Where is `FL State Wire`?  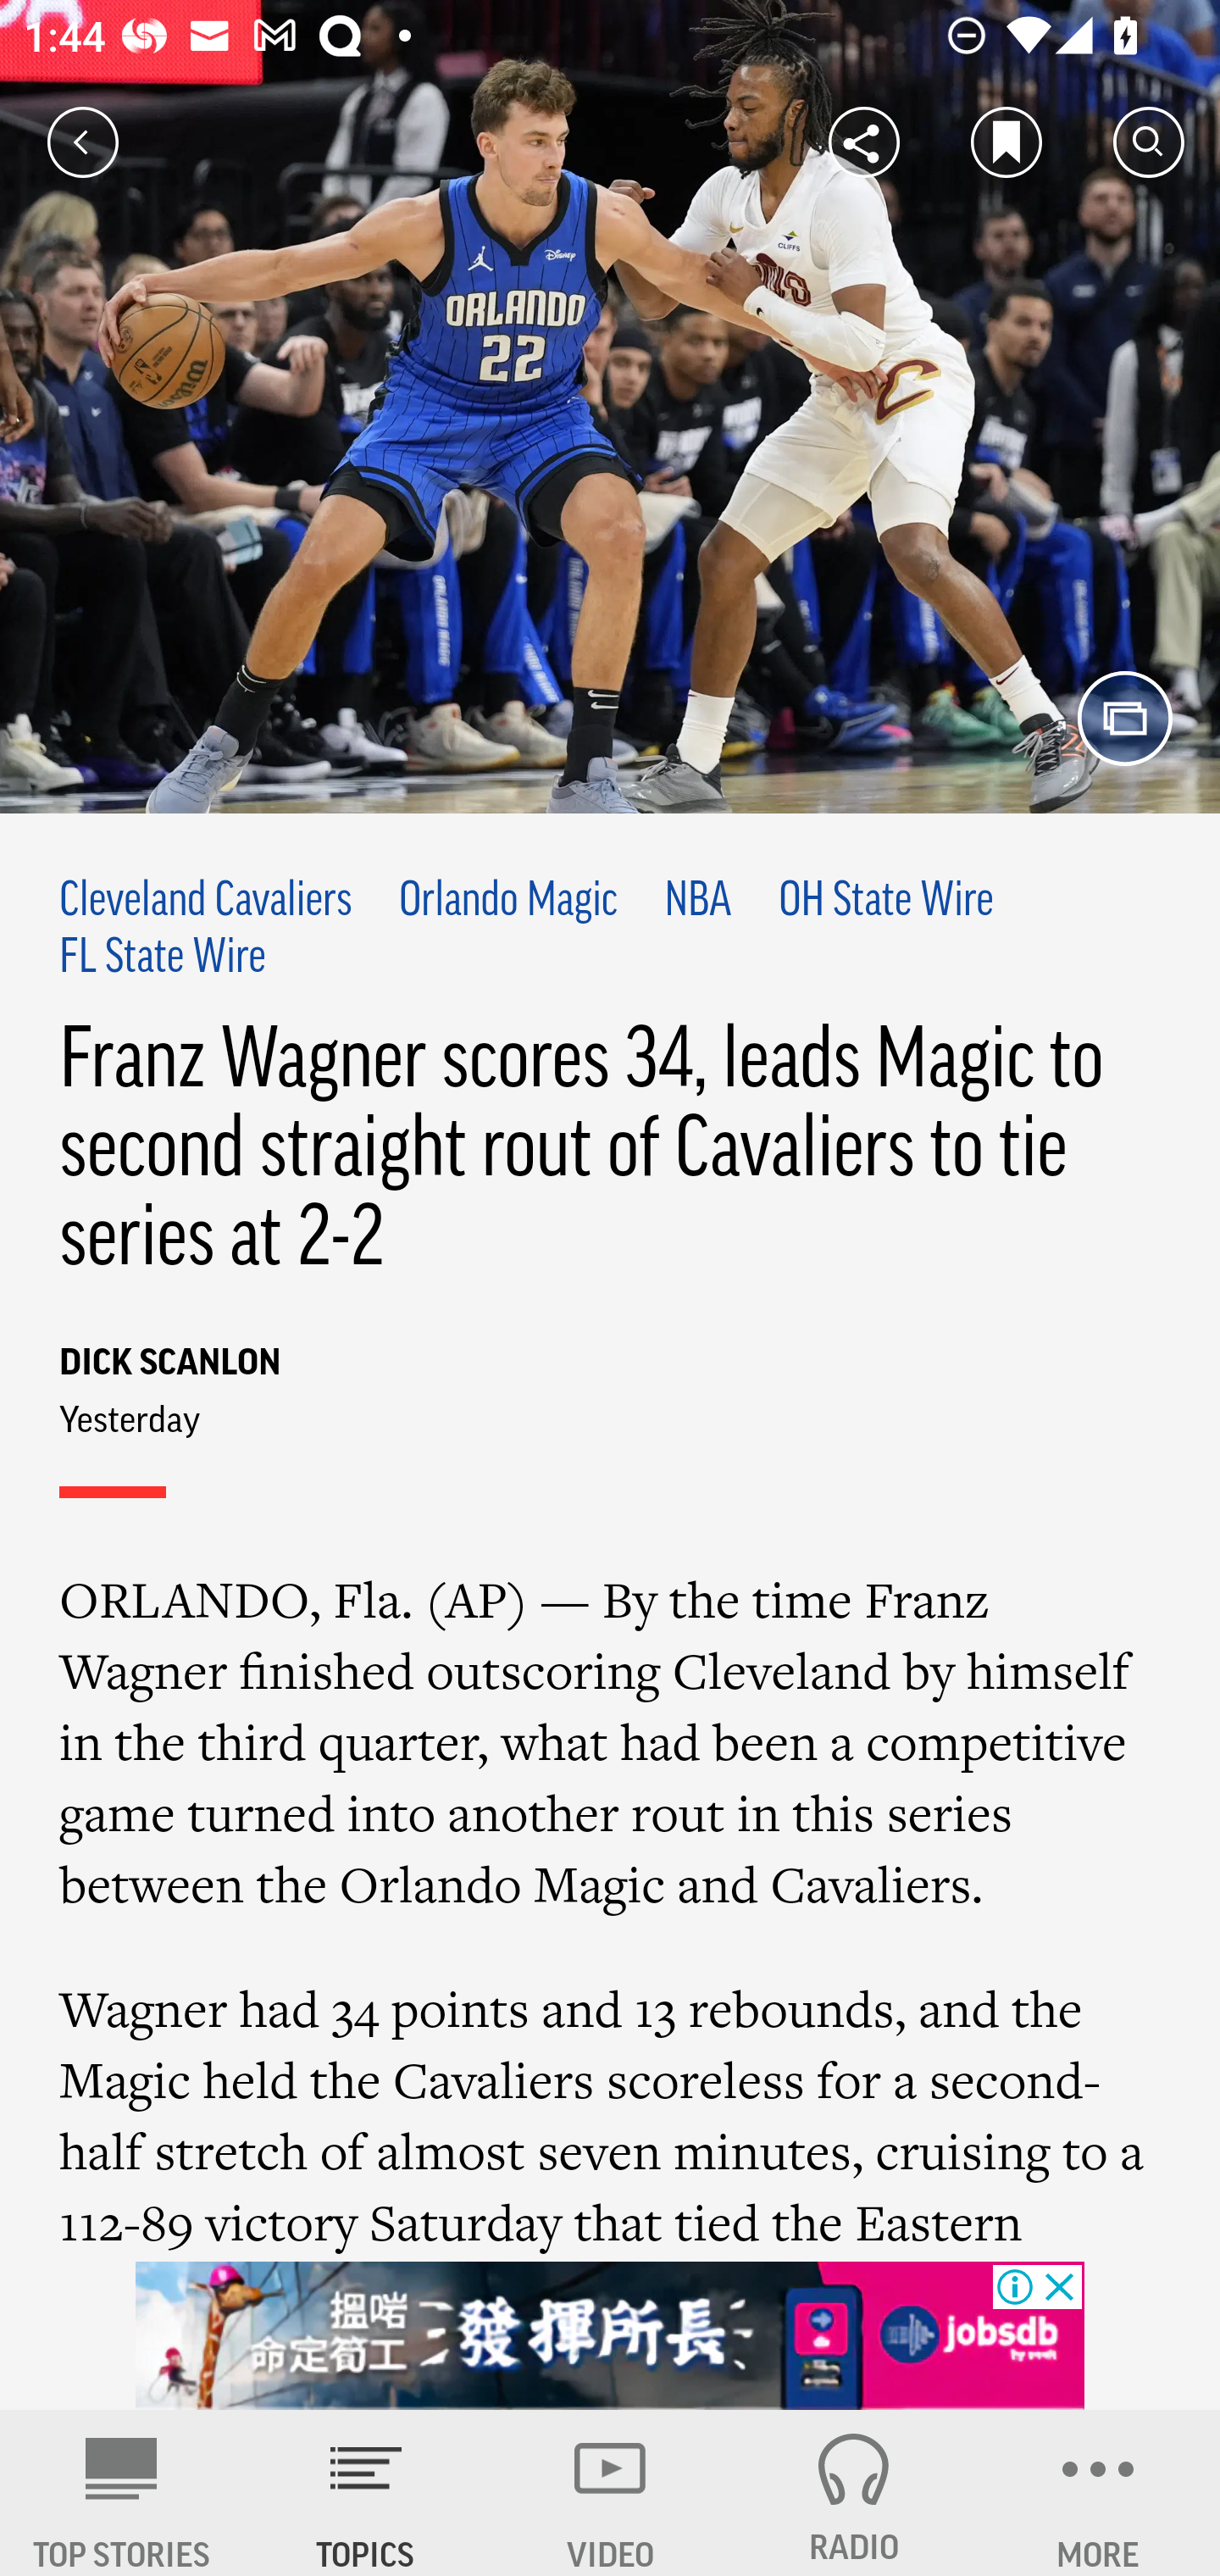 FL State Wire is located at coordinates (163, 959).